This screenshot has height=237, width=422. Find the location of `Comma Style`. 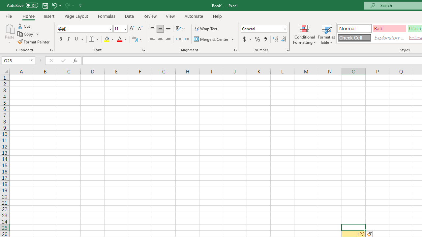

Comma Style is located at coordinates (265, 39).